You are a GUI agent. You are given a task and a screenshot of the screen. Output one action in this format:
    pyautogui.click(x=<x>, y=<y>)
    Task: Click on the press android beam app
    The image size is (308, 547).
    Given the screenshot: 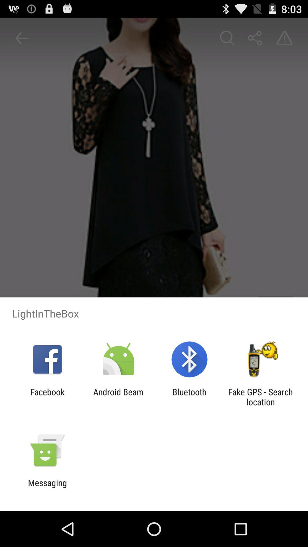 What is the action you would take?
    pyautogui.click(x=118, y=397)
    